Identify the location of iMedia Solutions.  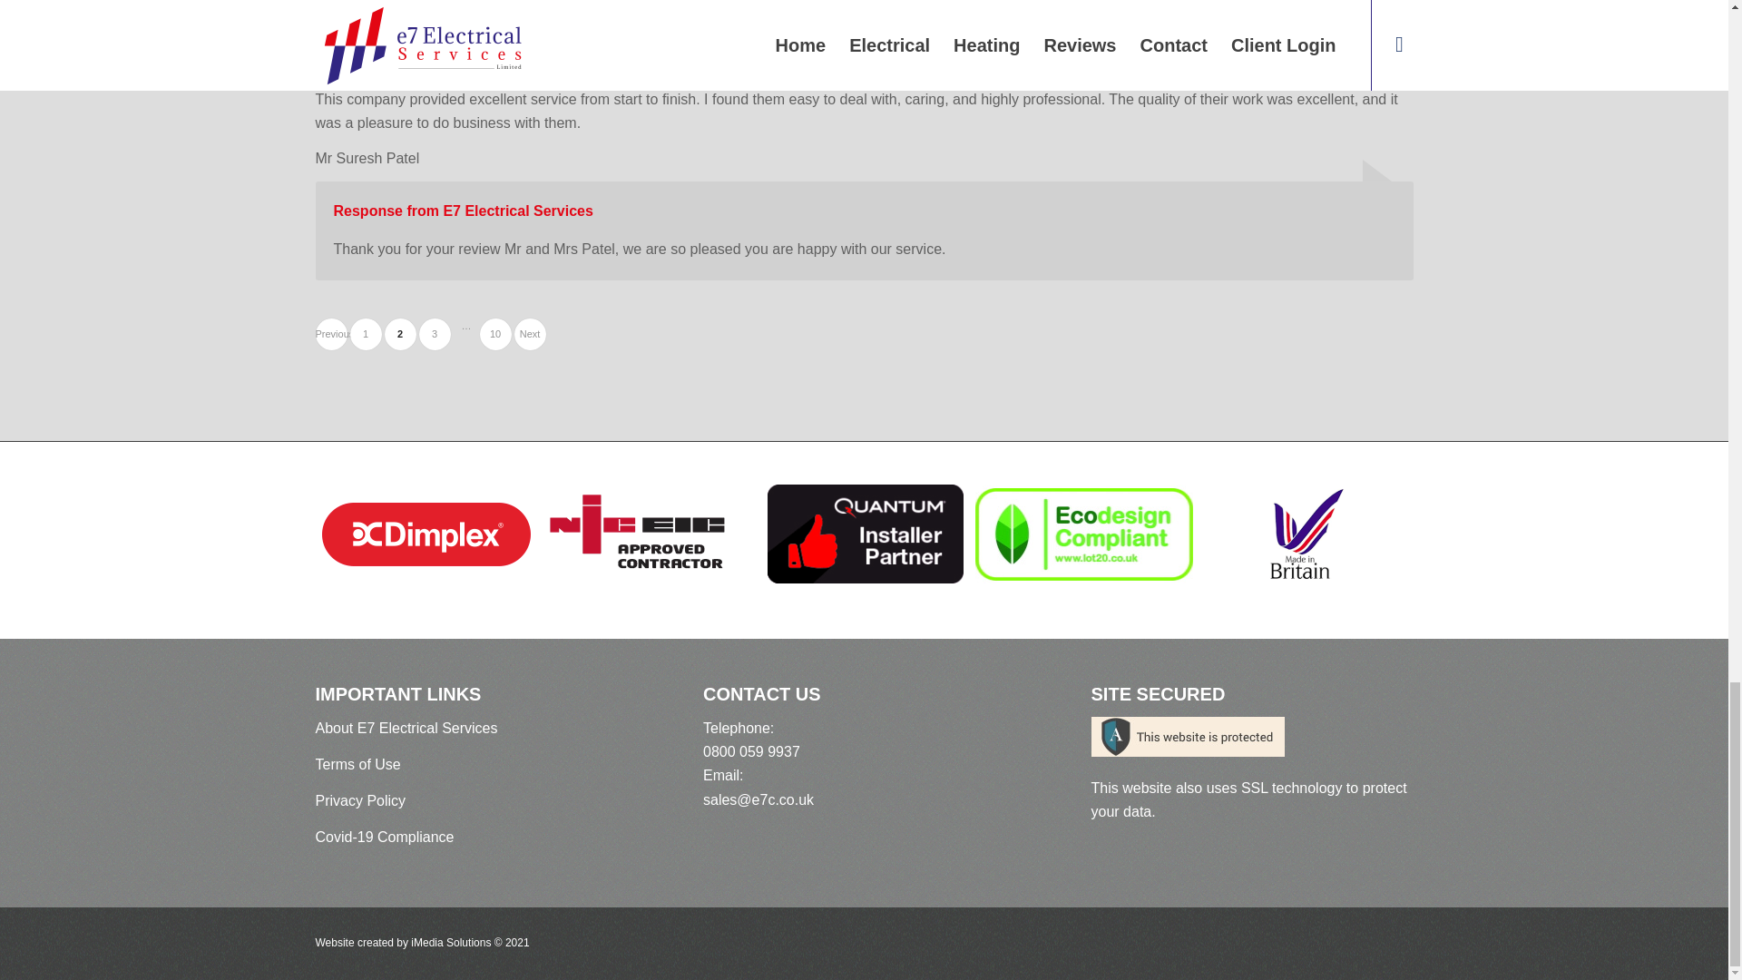
(360, 800).